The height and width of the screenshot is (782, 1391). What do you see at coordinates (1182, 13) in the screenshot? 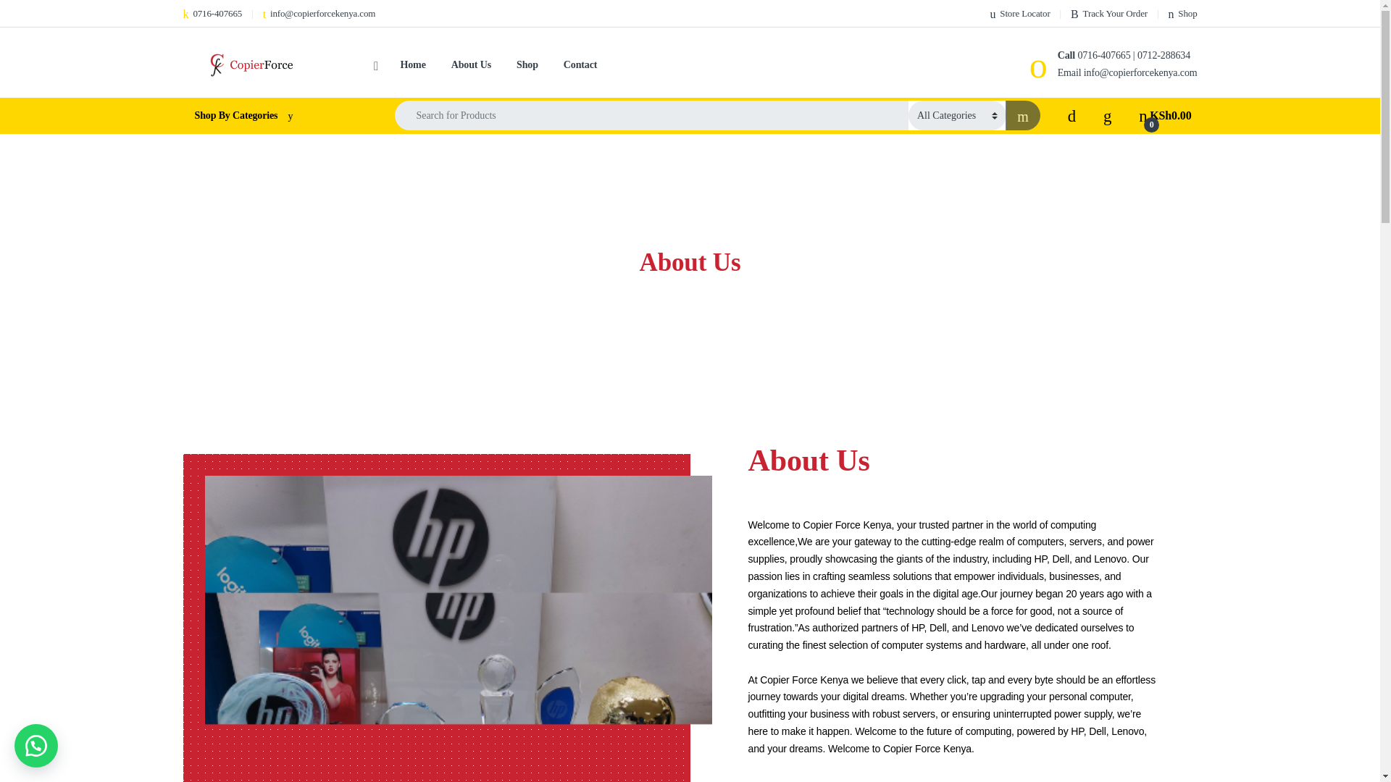
I see `Shop By Categories` at bounding box center [1182, 13].